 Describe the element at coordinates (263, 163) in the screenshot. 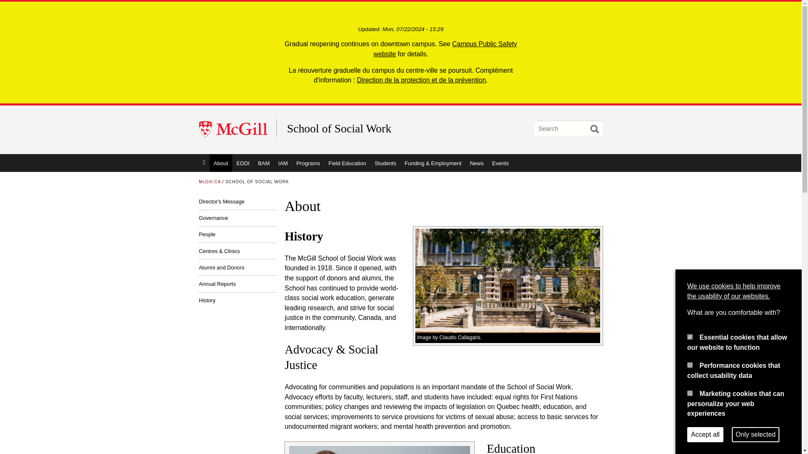

I see `BAM` at that location.